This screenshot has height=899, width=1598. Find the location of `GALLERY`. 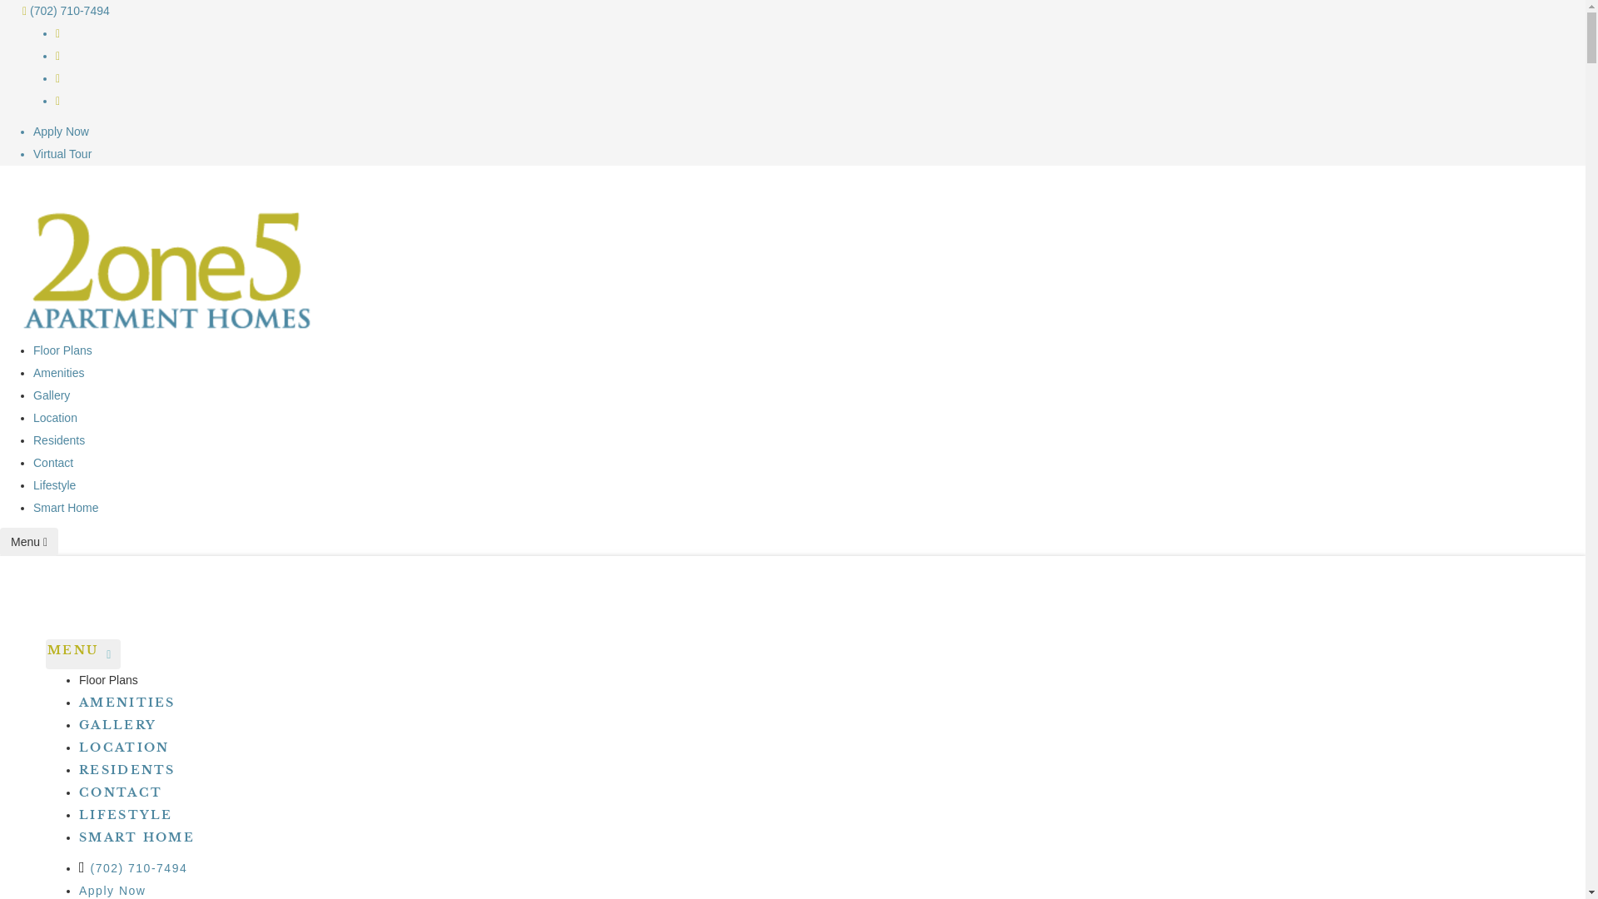

GALLERY is located at coordinates (118, 725).